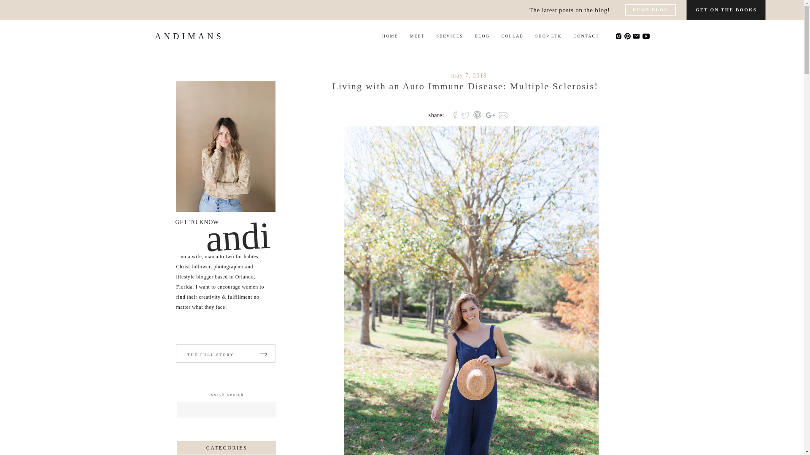  Describe the element at coordinates (726, 12) in the screenshot. I see `GET ON THE BOOKS` at that location.